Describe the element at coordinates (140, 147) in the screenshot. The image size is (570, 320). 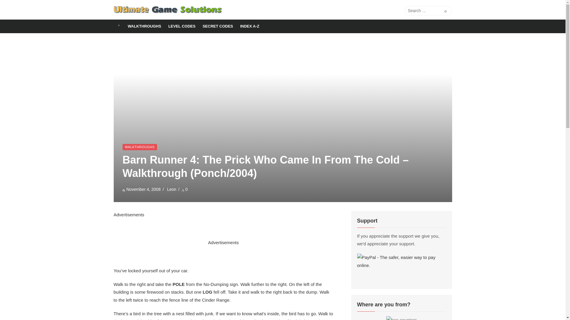
I see `WALKTHROUGHS` at that location.